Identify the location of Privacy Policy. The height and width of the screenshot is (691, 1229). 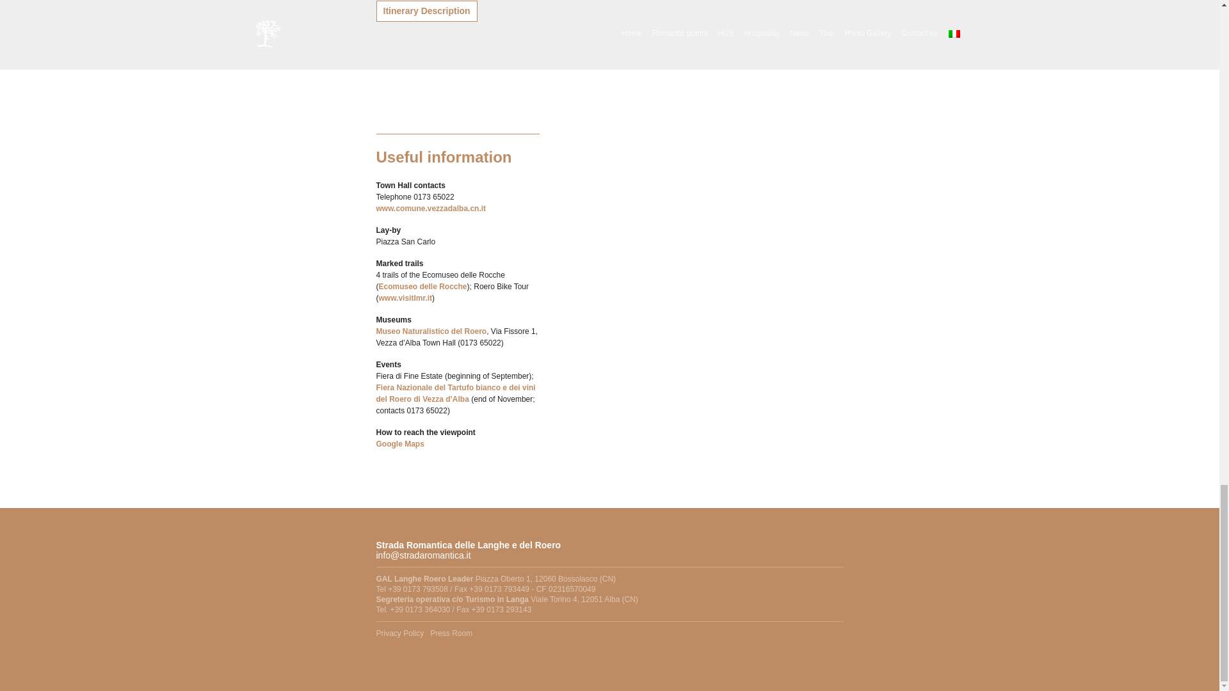
(399, 633).